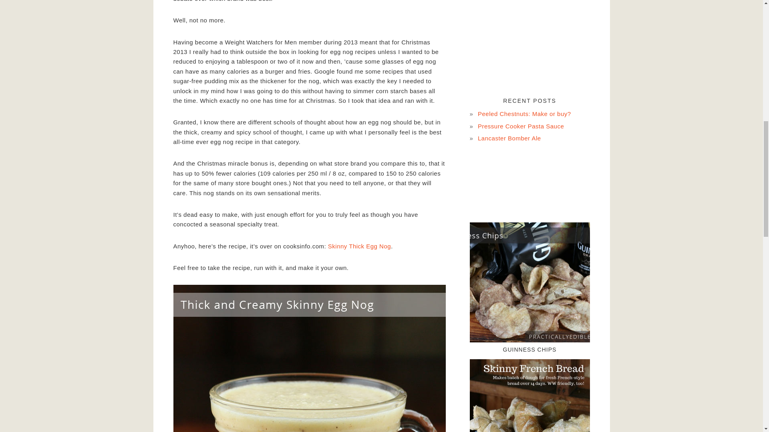 This screenshot has height=432, width=769. Describe the element at coordinates (521, 126) in the screenshot. I see `Pressure Cooker Pasta Sauce` at that location.